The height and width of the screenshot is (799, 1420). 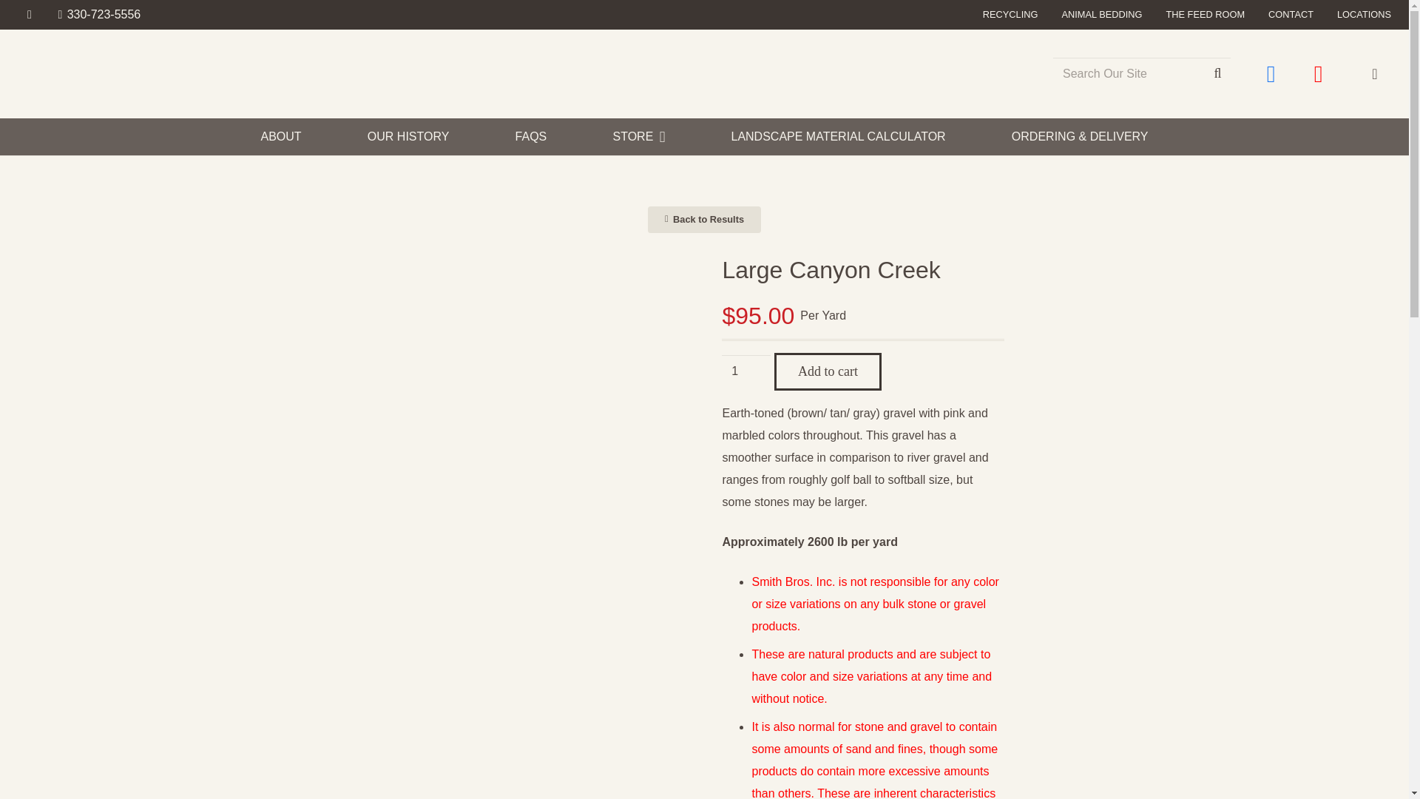 What do you see at coordinates (280, 136) in the screenshot?
I see `ABOUT` at bounding box center [280, 136].